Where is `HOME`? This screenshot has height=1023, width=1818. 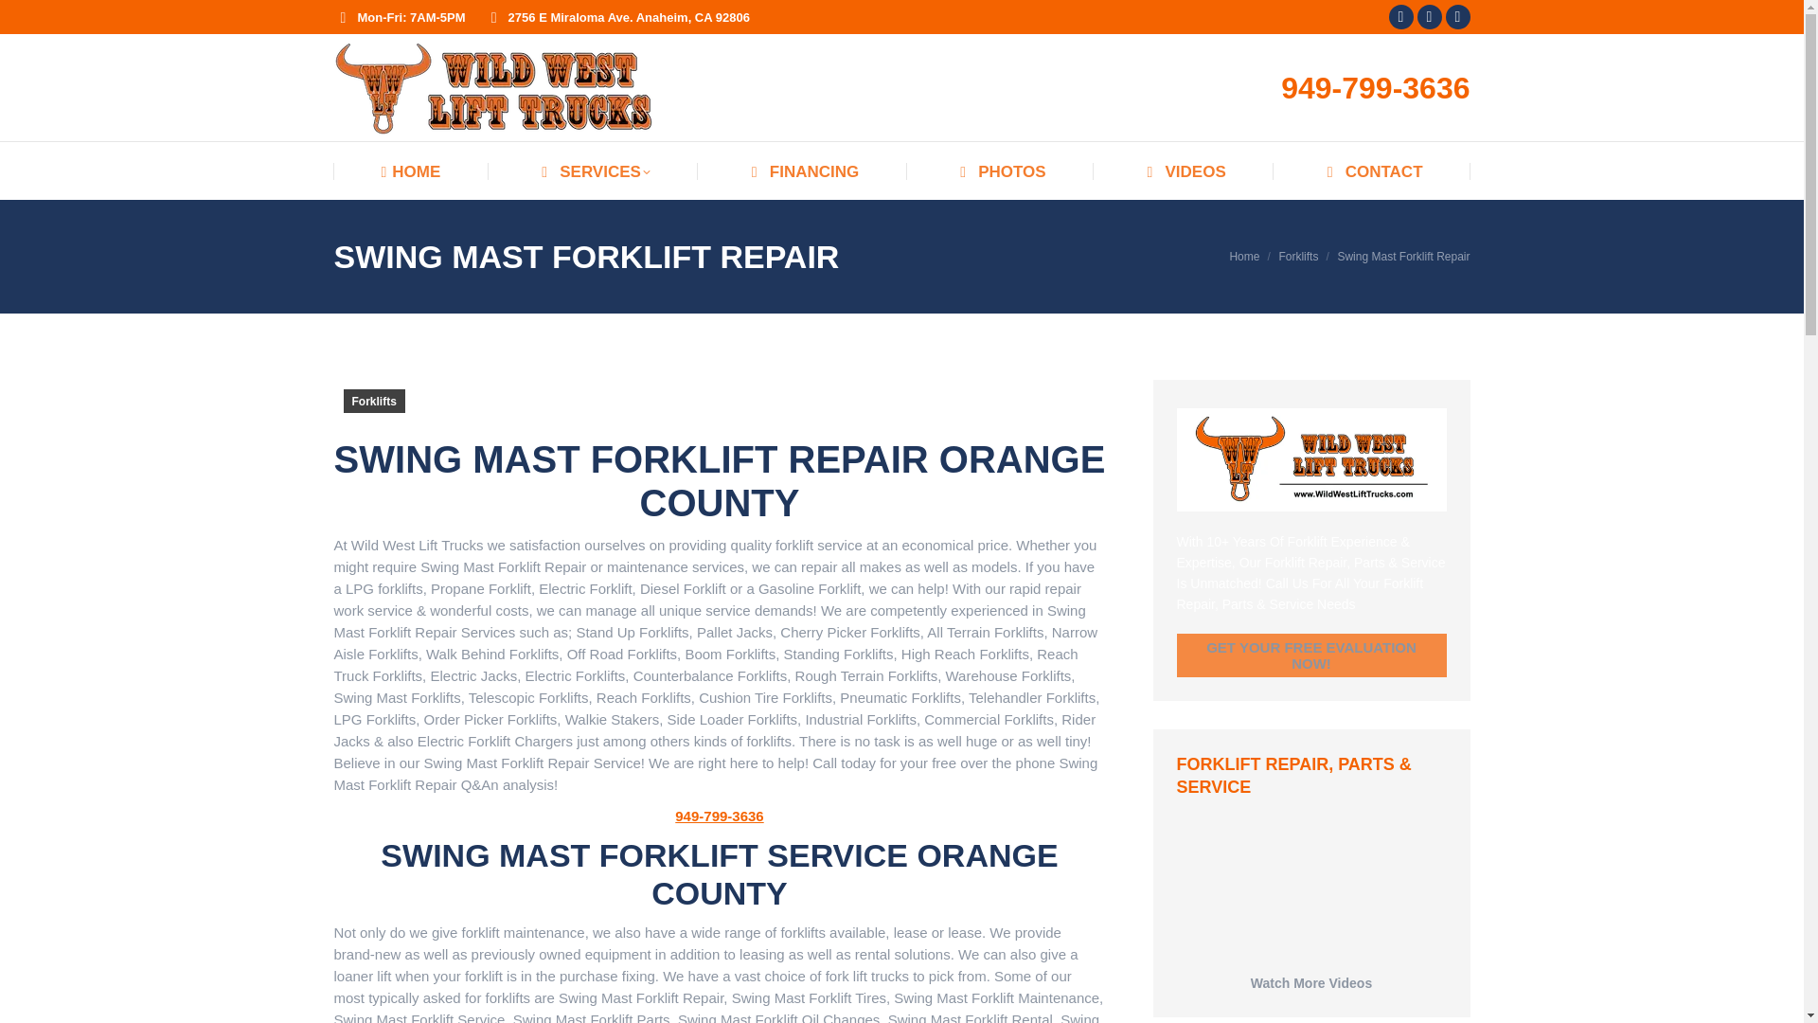
HOME is located at coordinates (409, 171).